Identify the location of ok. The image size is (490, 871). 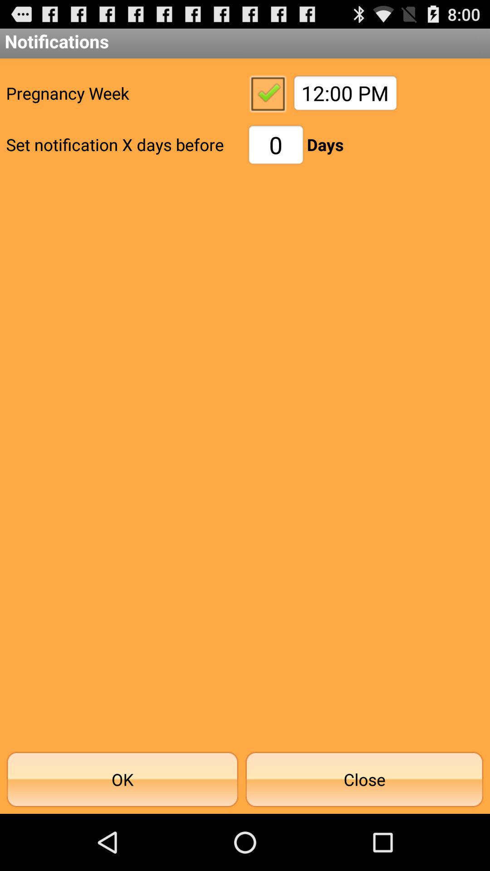
(268, 93).